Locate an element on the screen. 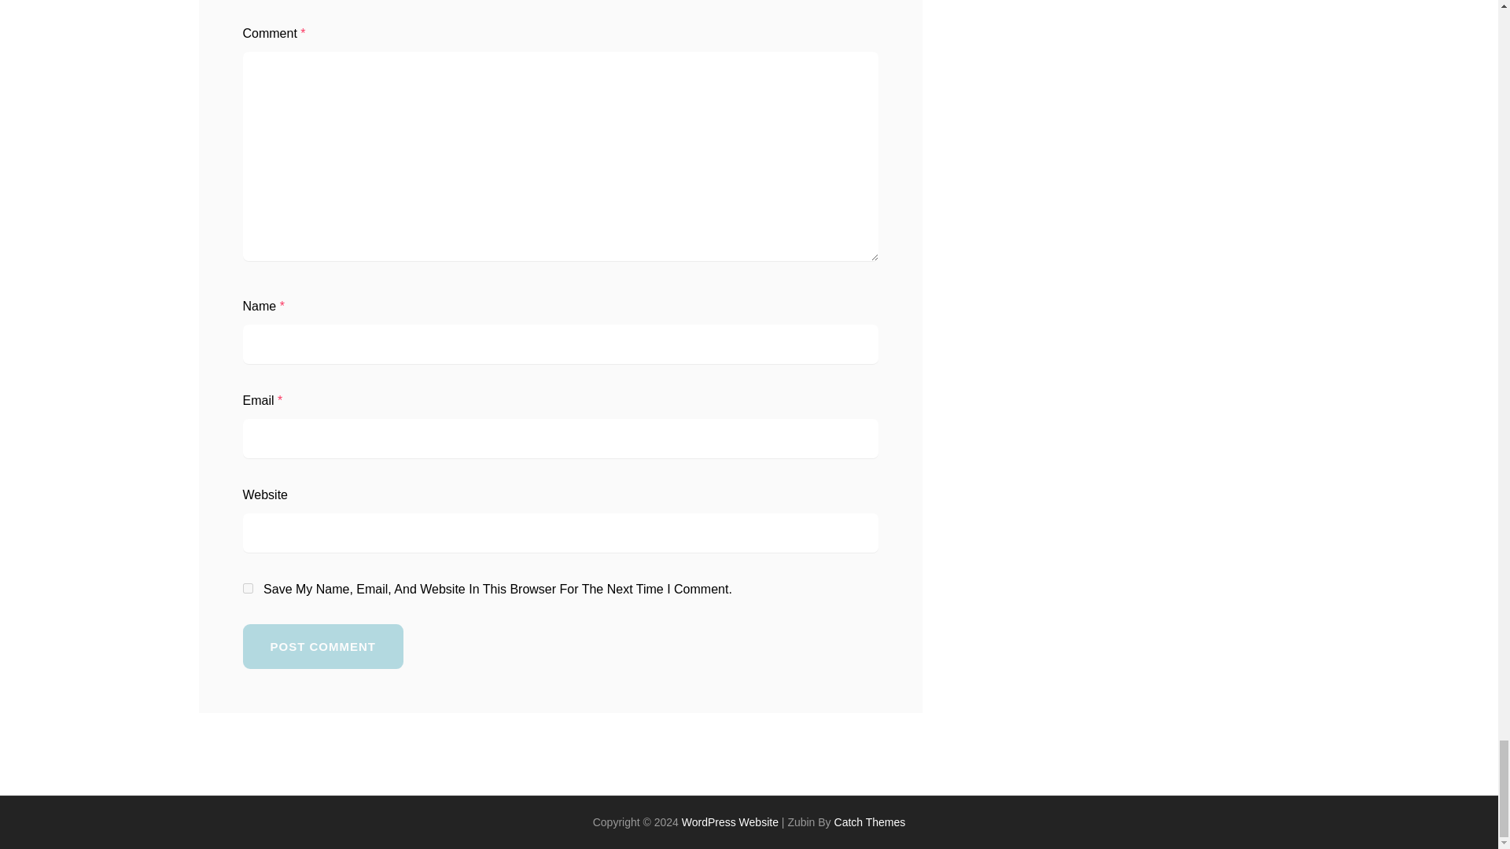 This screenshot has width=1510, height=849. yes is located at coordinates (247, 588).